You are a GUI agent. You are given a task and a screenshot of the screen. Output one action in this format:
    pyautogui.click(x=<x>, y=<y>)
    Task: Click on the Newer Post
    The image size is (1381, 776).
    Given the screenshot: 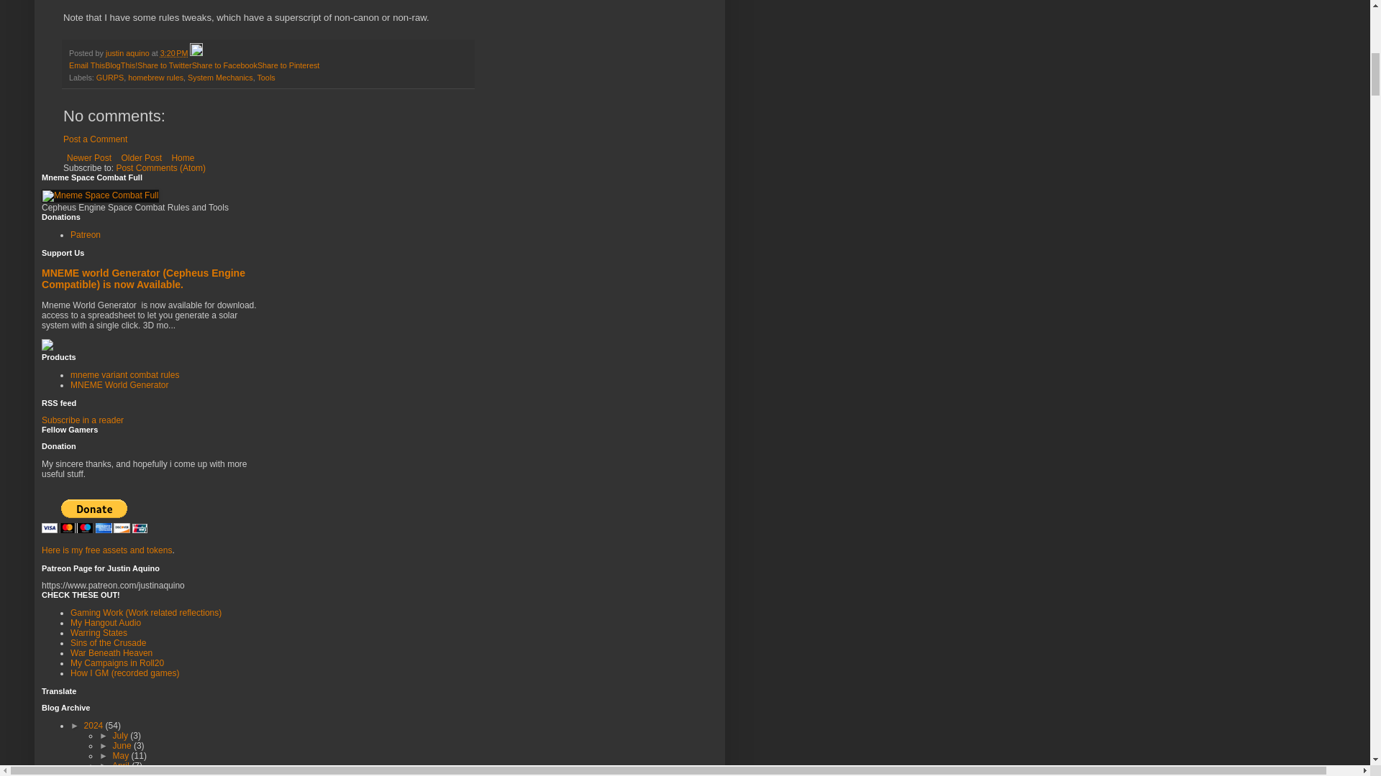 What is the action you would take?
    pyautogui.click(x=89, y=158)
    